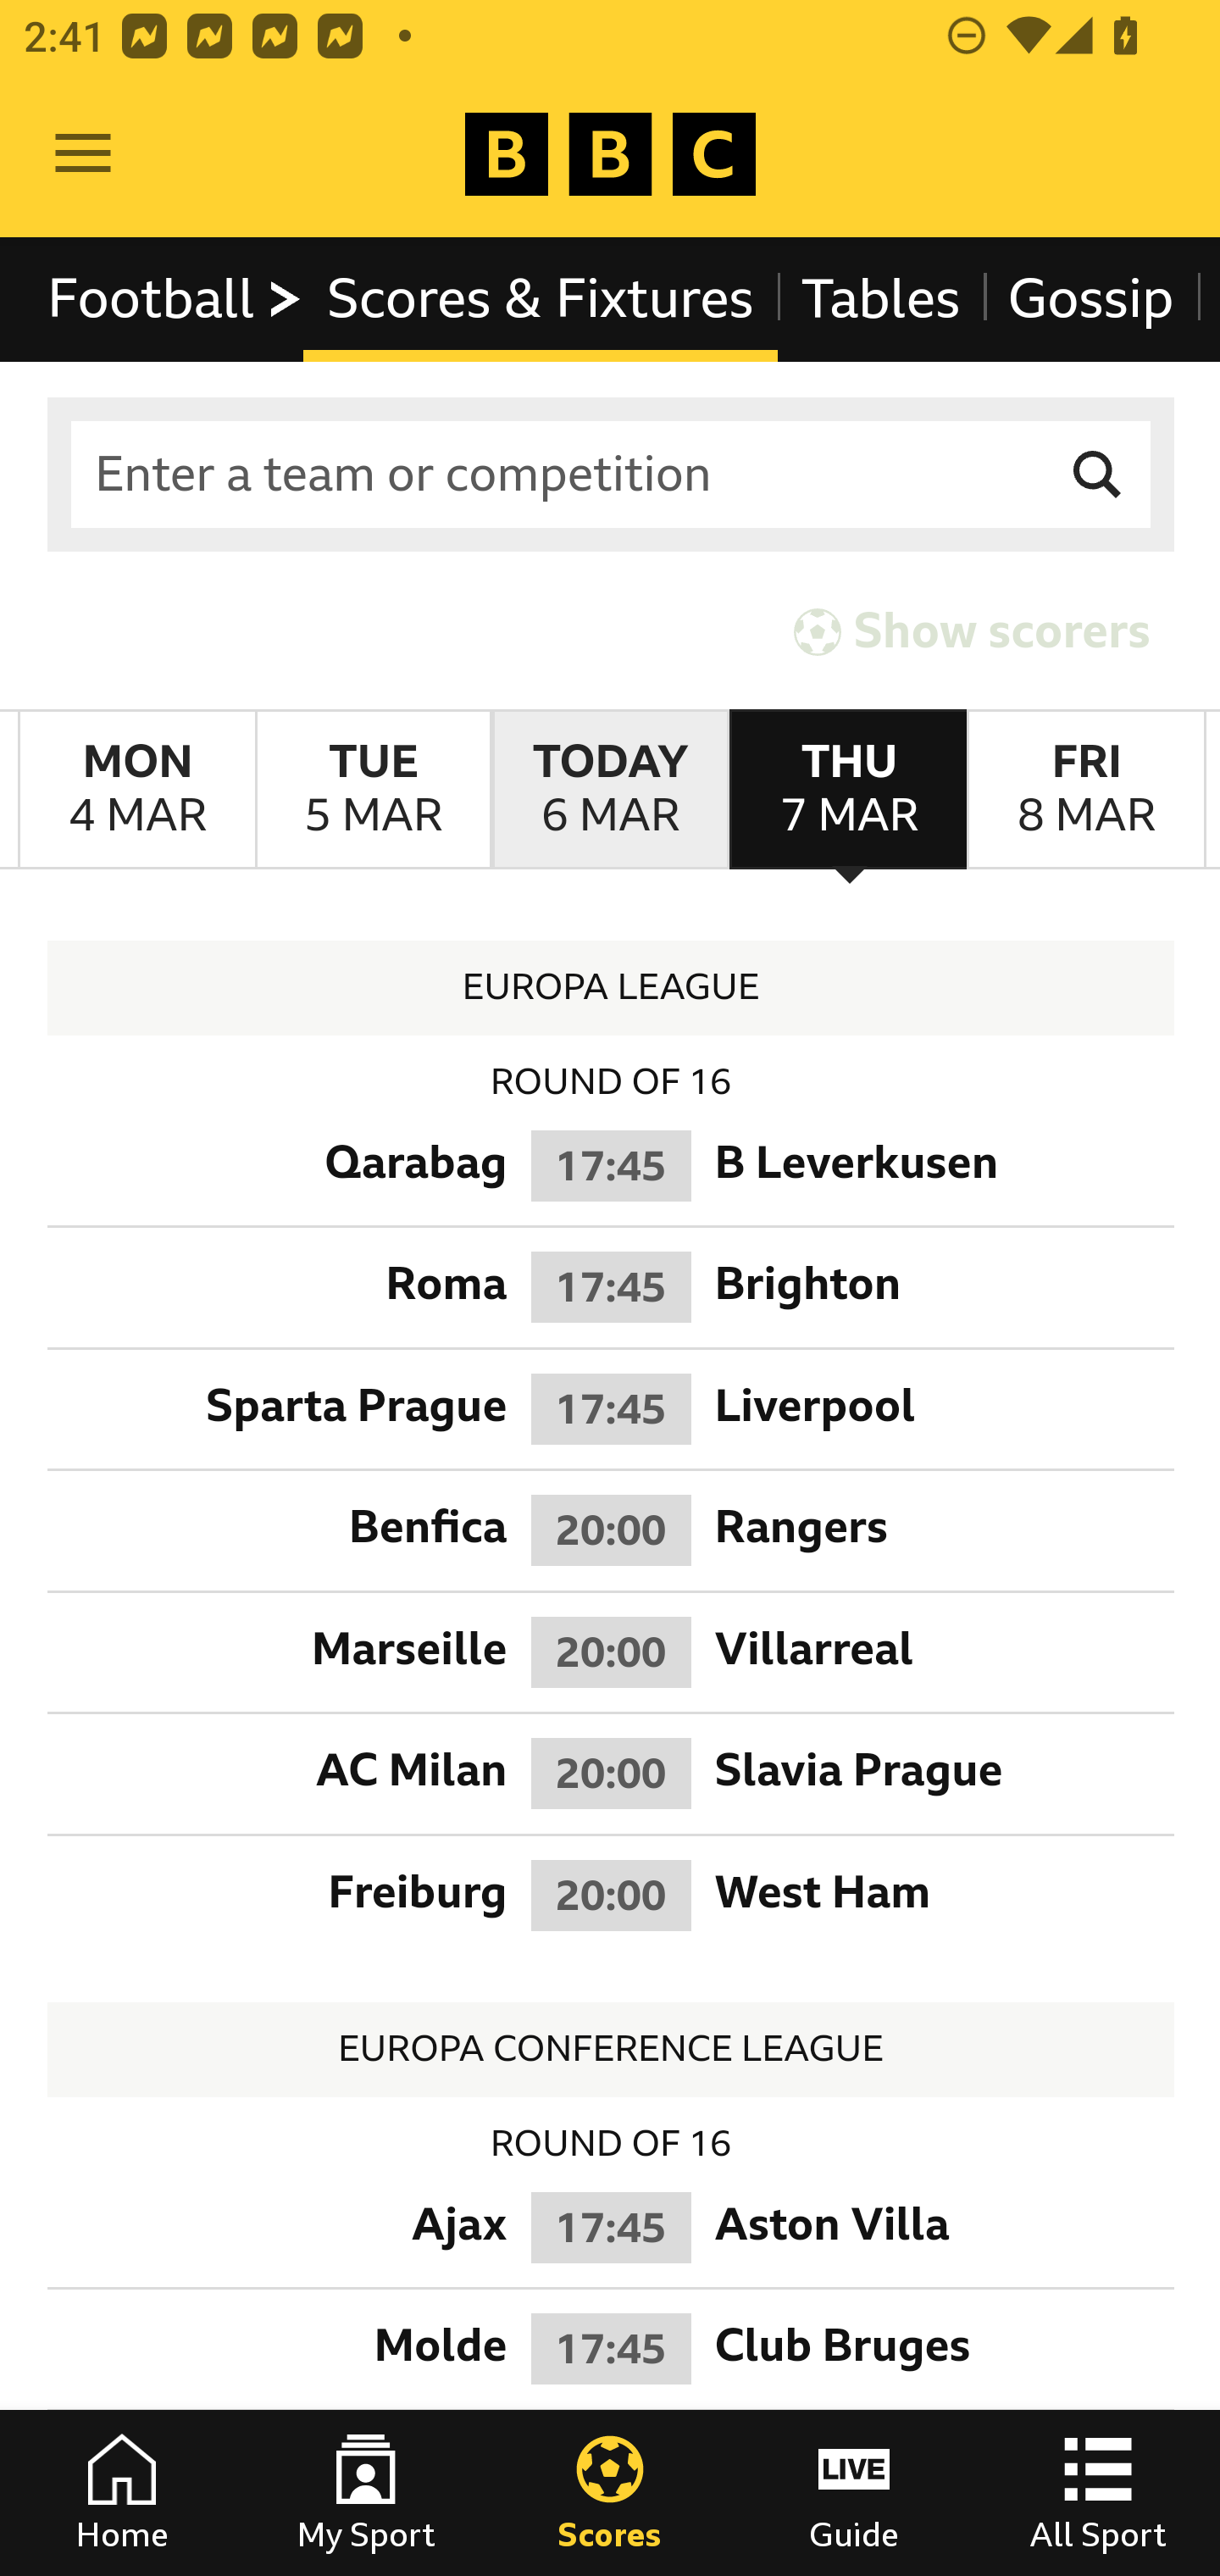 The width and height of the screenshot is (1220, 2576). What do you see at coordinates (122, 2493) in the screenshot?
I see `Home` at bounding box center [122, 2493].